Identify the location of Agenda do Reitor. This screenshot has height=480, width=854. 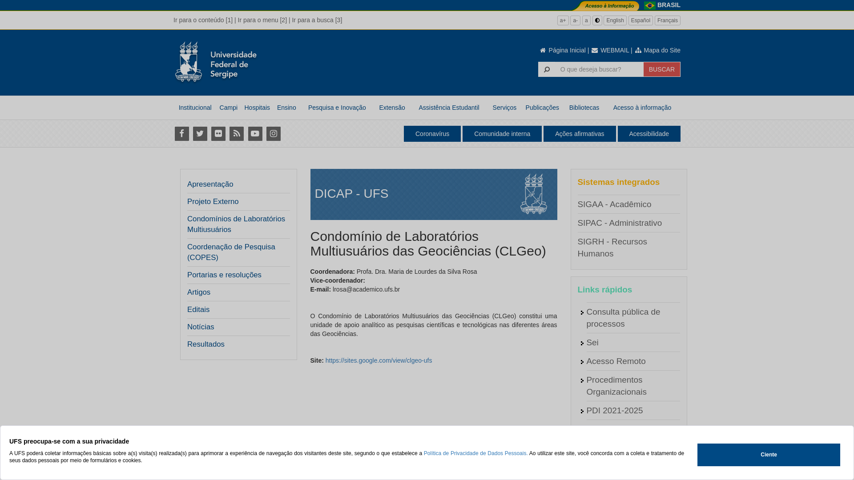
(619, 429).